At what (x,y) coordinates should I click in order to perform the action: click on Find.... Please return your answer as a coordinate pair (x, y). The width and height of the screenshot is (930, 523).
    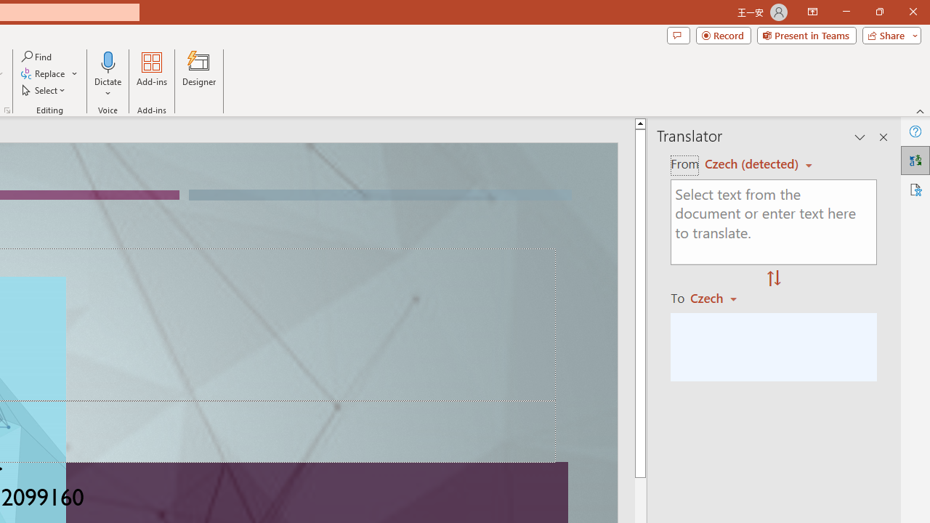
    Looking at the image, I should click on (38, 57).